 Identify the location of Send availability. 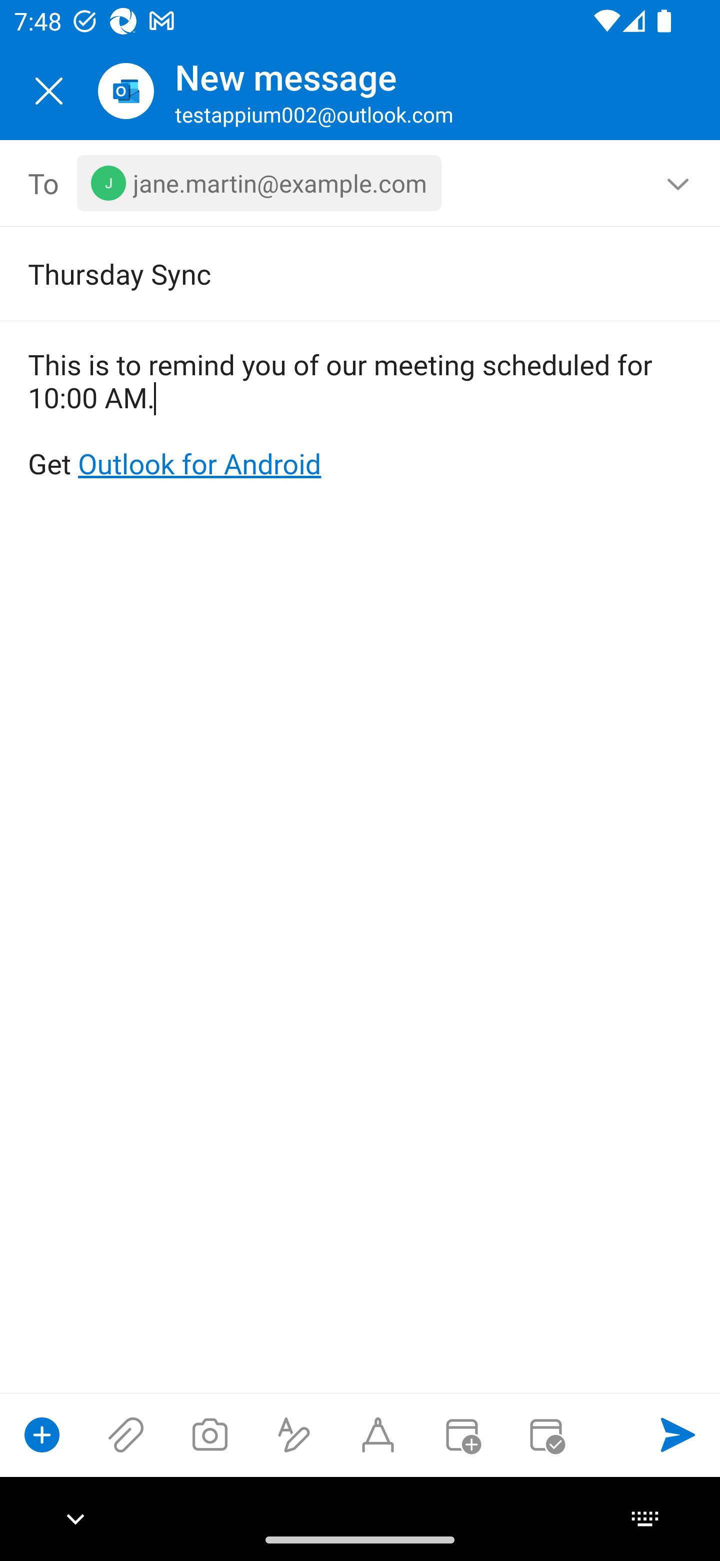
(546, 1434).